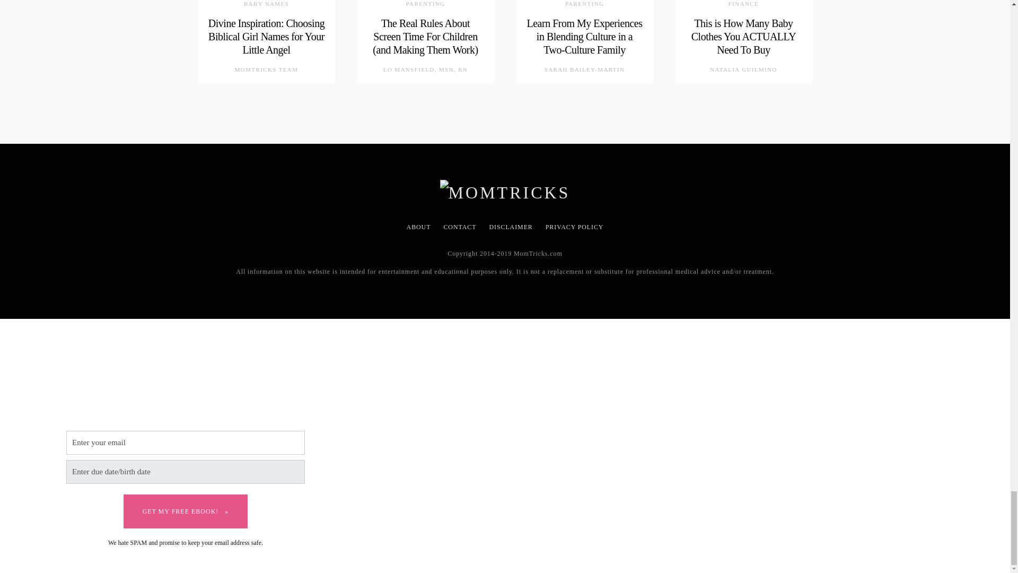 Image resolution: width=1018 pixels, height=573 pixels. Describe the element at coordinates (266, 70) in the screenshot. I see `View all posts by MomTricks Team` at that location.